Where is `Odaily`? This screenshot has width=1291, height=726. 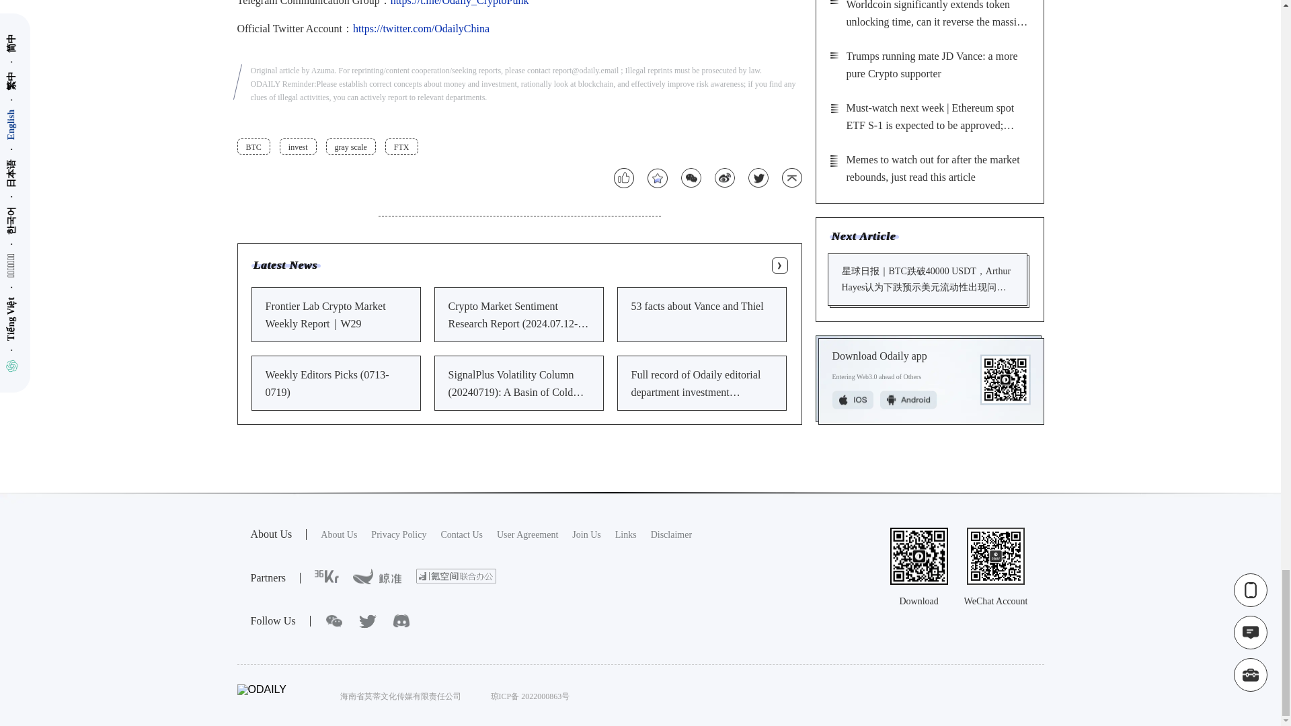 Odaily is located at coordinates (327, 577).